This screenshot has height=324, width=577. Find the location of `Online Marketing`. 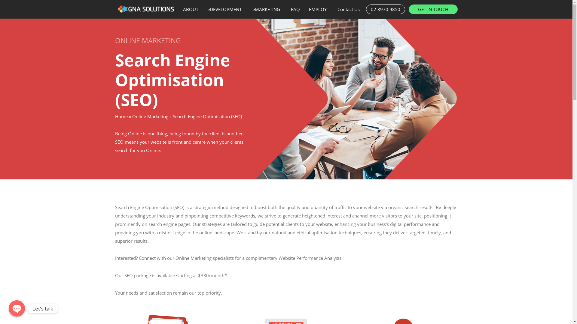

Online Marketing is located at coordinates (150, 116).